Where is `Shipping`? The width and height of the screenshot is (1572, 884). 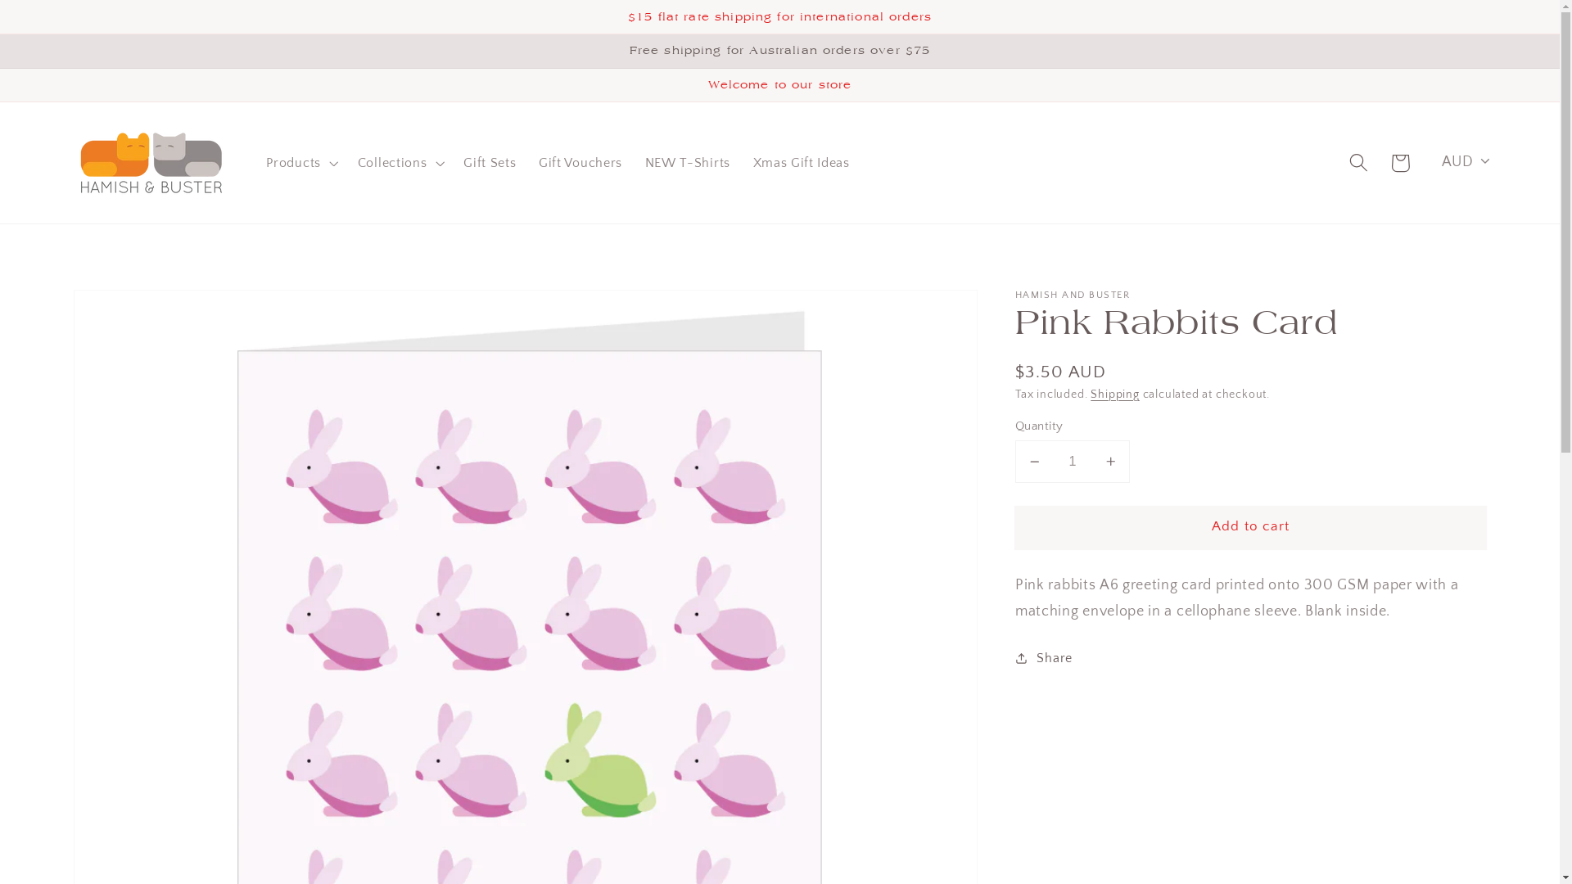 Shipping is located at coordinates (1115, 394).